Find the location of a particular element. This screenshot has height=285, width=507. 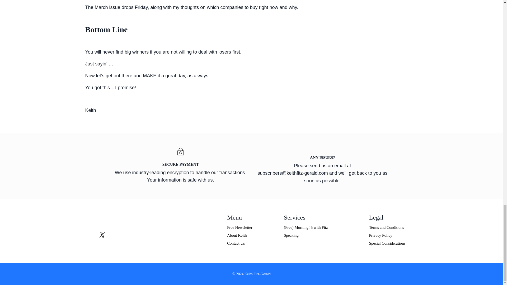

About Keith is located at coordinates (249, 235).